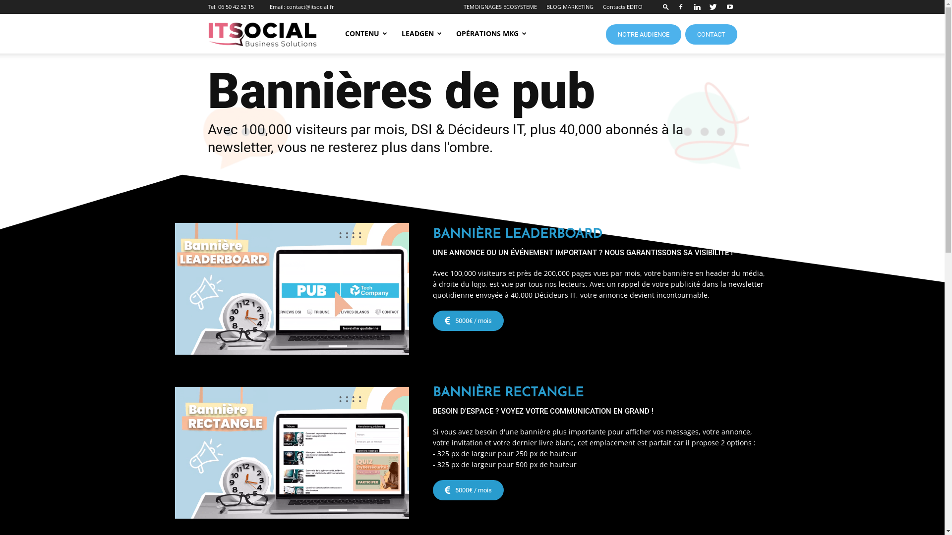 This screenshot has height=535, width=952. What do you see at coordinates (570, 7) in the screenshot?
I see `BLOG MARKETING` at bounding box center [570, 7].